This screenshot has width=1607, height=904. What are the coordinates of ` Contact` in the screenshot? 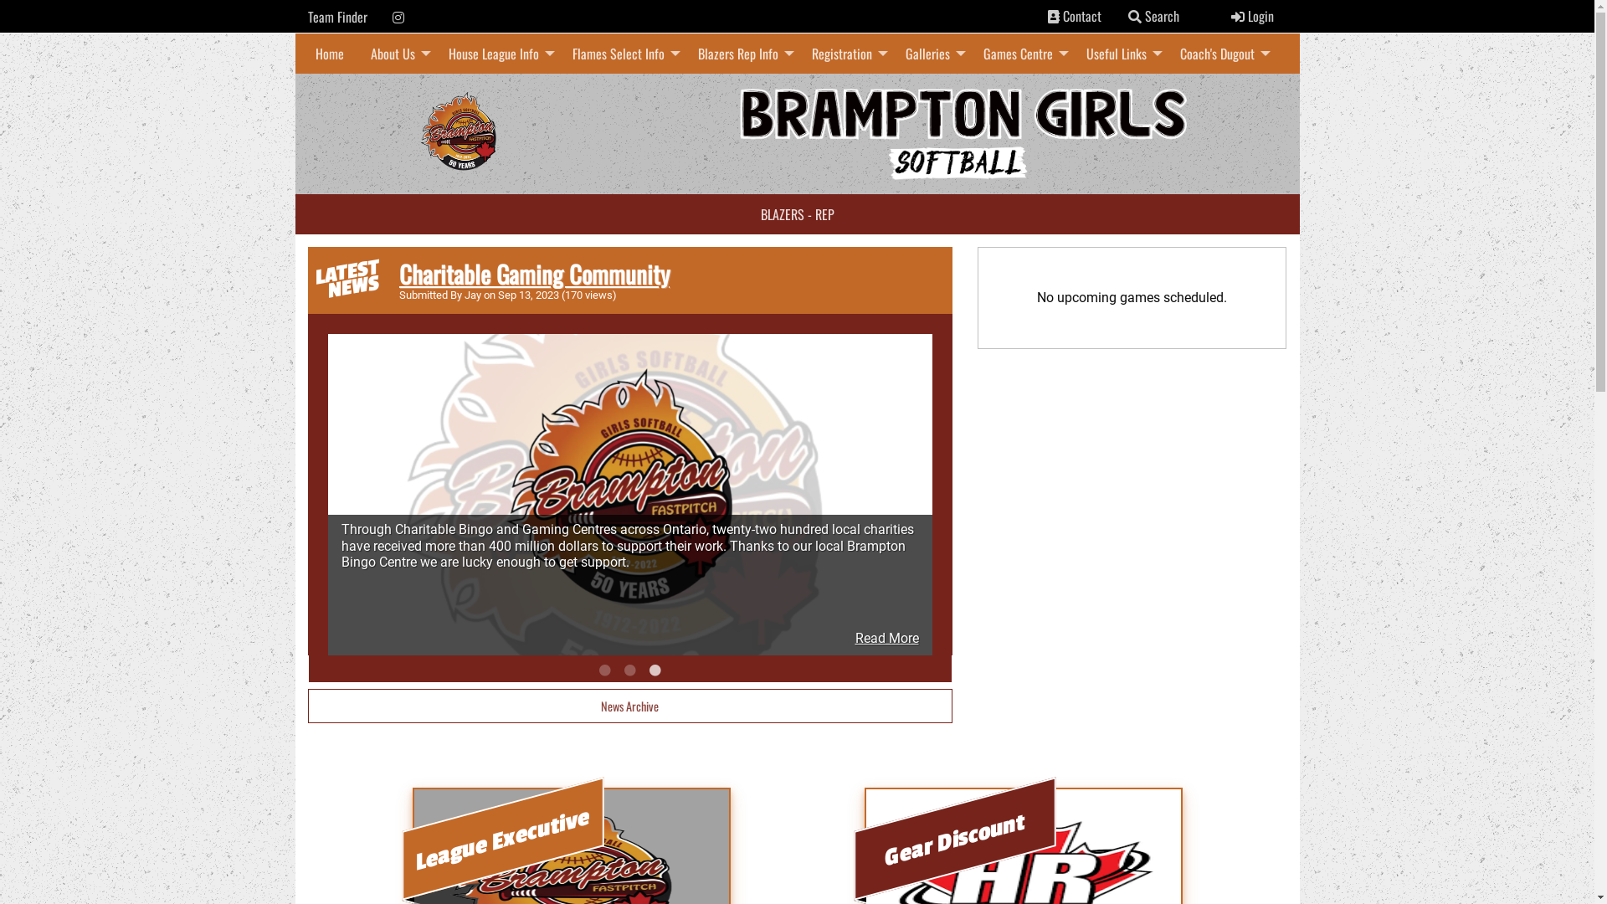 It's located at (1075, 16).